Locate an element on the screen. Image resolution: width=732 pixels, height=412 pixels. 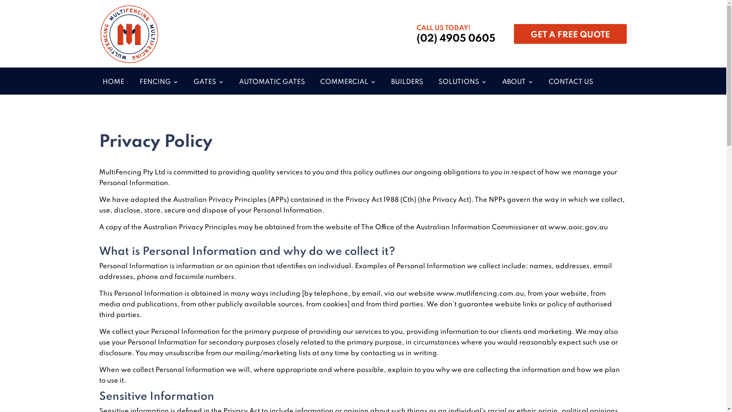
GATES is located at coordinates (209, 82).